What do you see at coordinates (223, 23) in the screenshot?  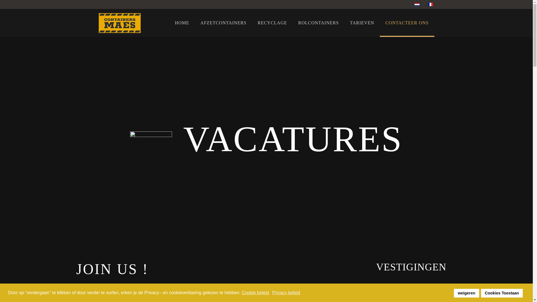 I see `AFZETCONTAINERS` at bounding box center [223, 23].